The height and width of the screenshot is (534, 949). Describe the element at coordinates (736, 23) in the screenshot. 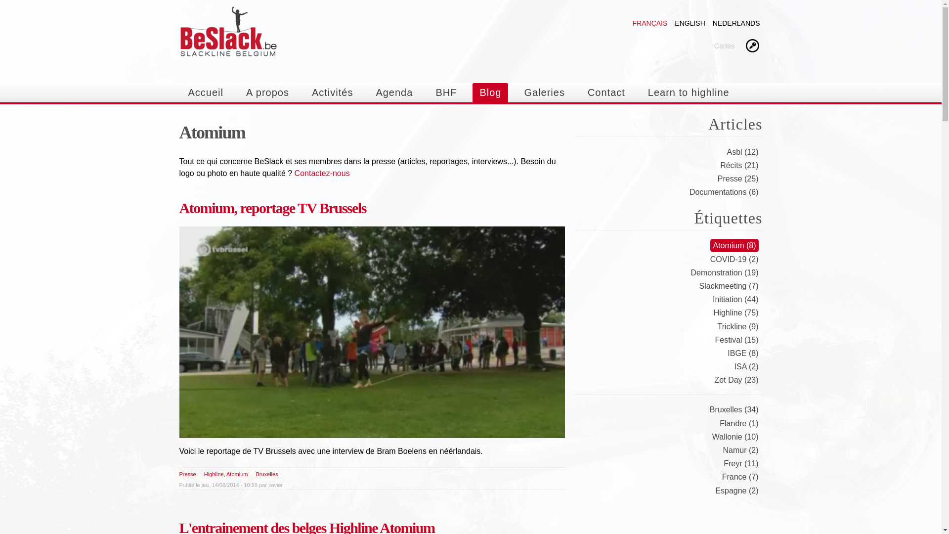

I see `NEDERLANDS` at that location.